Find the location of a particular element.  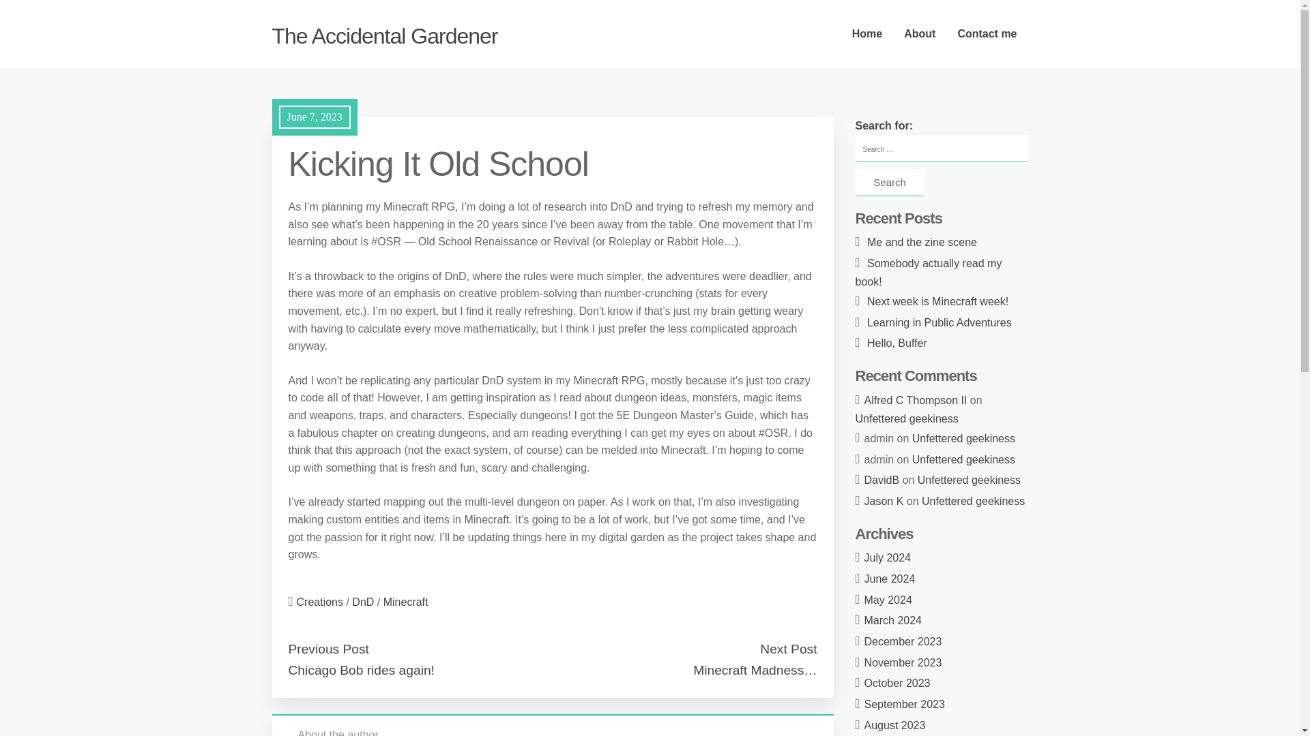

Minecraft is located at coordinates (405, 602).